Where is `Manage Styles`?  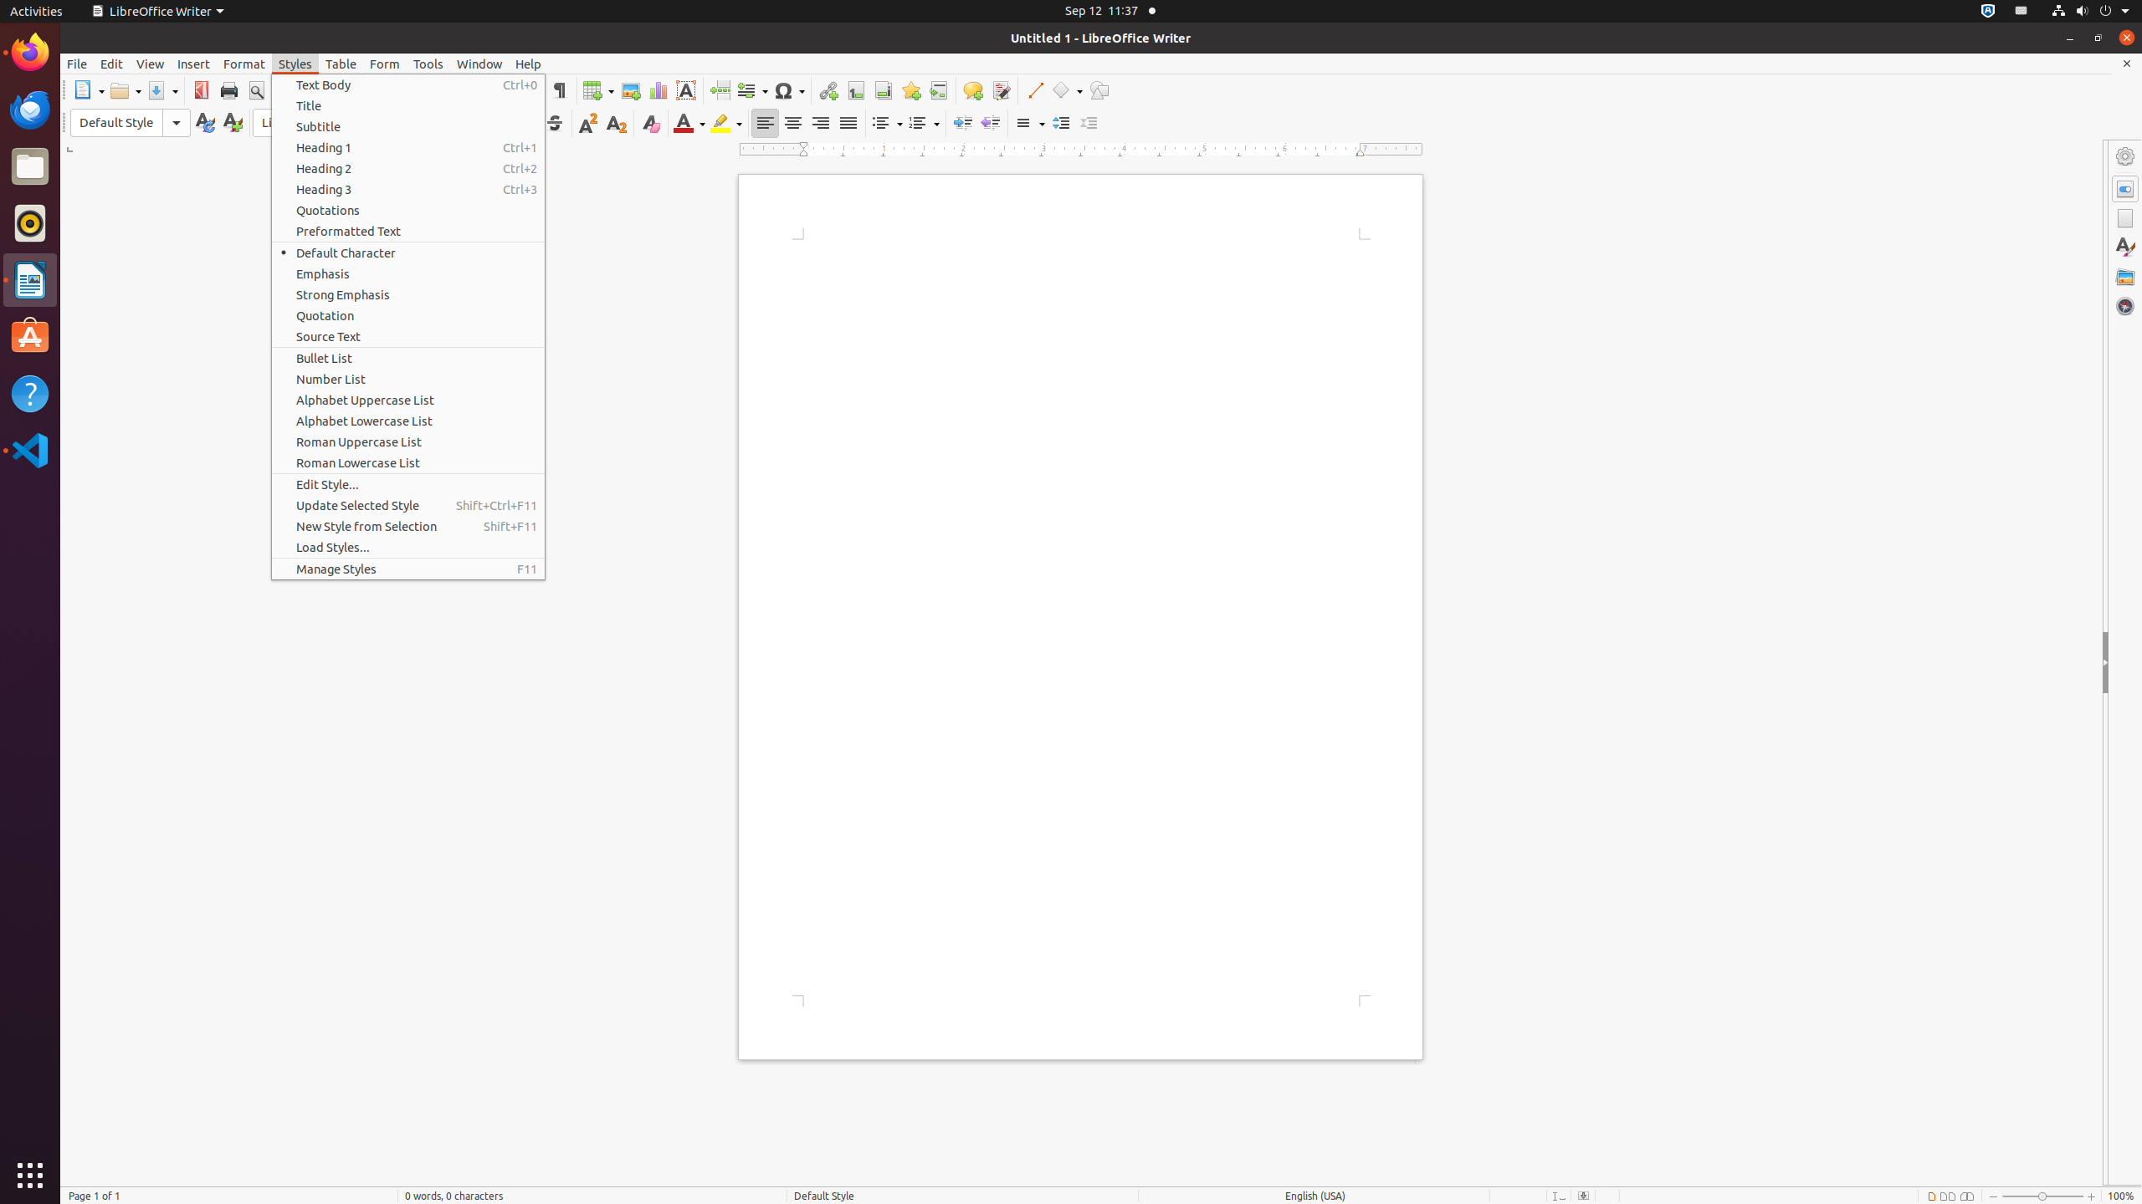 Manage Styles is located at coordinates (408, 569).